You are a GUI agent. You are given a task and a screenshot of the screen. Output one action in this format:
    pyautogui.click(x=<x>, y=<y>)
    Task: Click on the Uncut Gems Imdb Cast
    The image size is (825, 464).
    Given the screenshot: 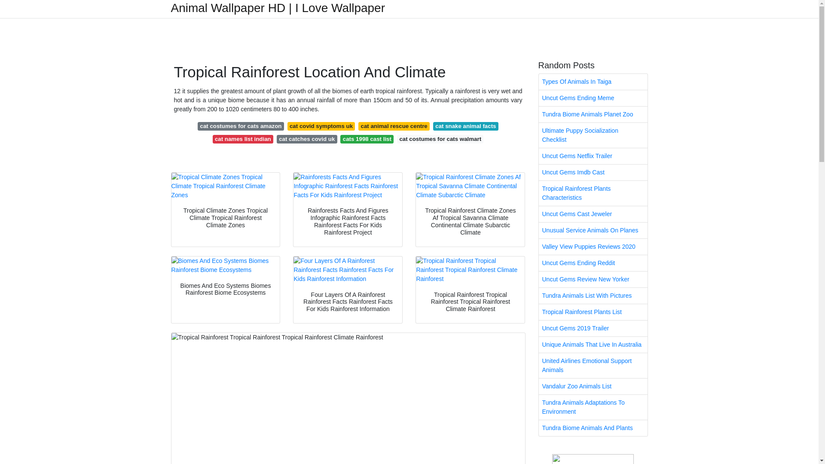 What is the action you would take?
    pyautogui.click(x=593, y=173)
    